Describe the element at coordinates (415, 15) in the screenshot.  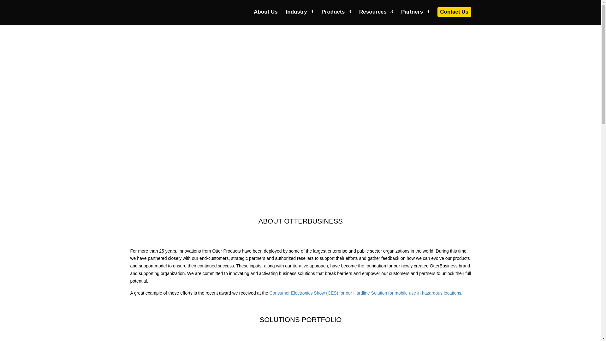
I see `Partners` at that location.